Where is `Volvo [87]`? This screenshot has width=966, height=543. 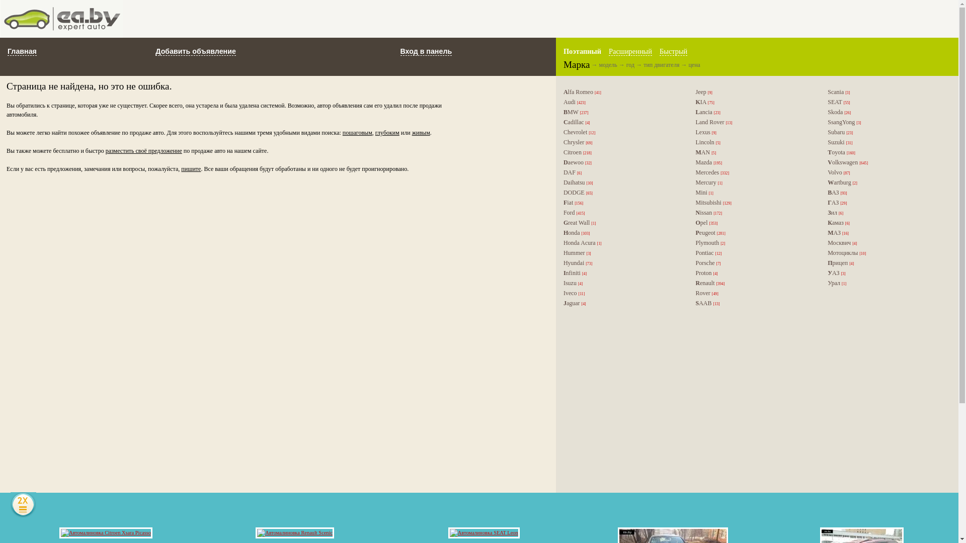
Volvo [87] is located at coordinates (887, 173).